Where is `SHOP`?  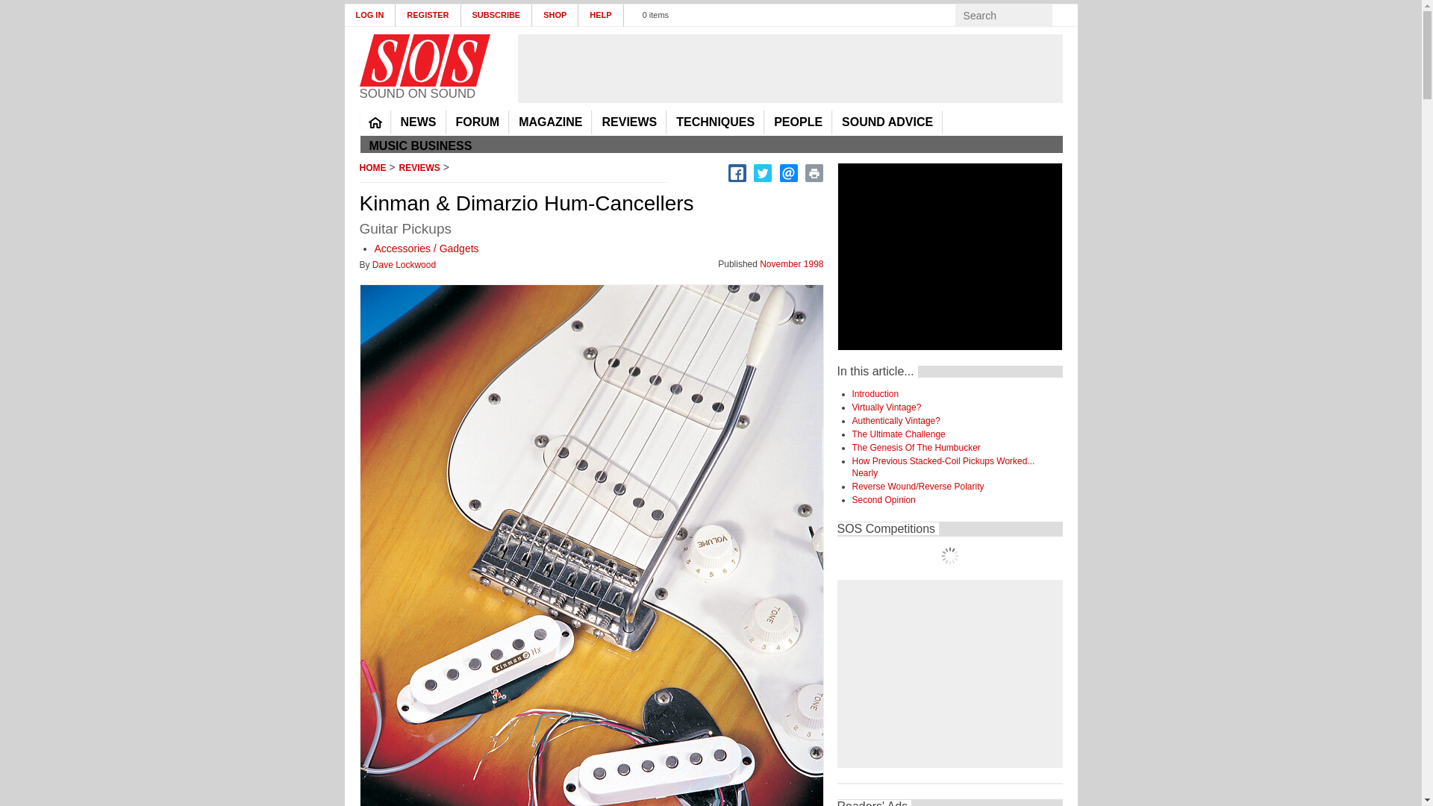 SHOP is located at coordinates (555, 15).